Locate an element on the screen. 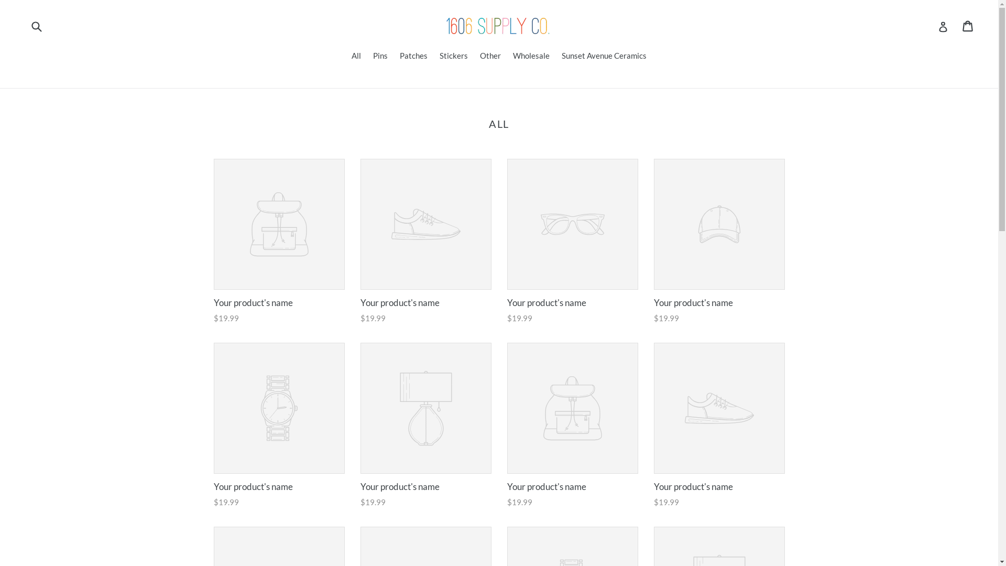 This screenshot has width=1006, height=566. Other is located at coordinates (490, 57).